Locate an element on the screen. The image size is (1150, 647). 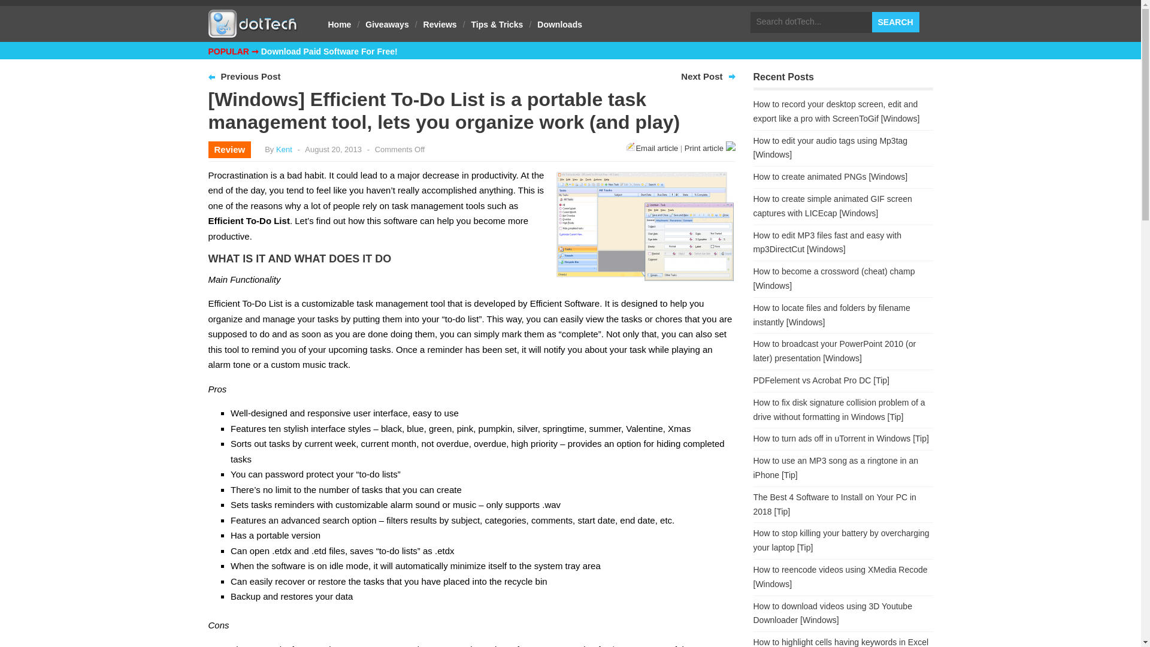
Print article is located at coordinates (710, 147).